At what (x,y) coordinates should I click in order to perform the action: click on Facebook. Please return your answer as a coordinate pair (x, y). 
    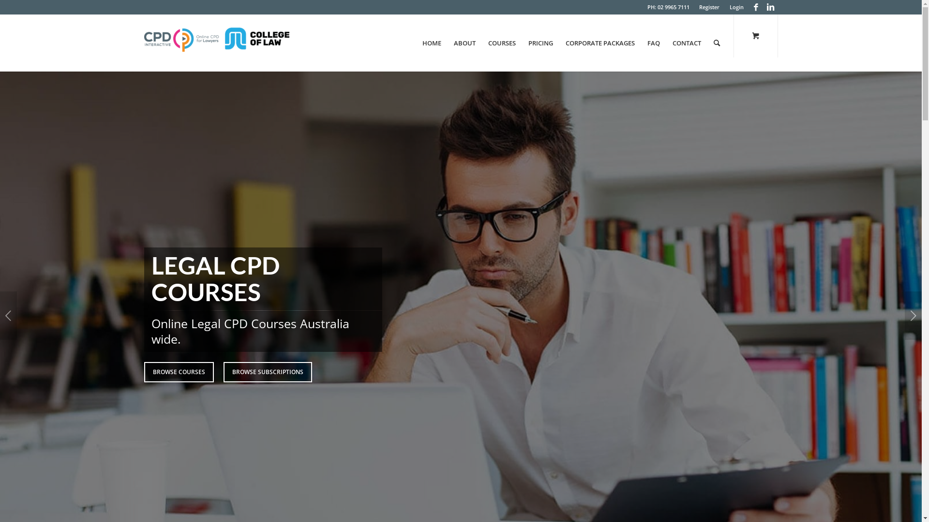
    Looking at the image, I should click on (756, 7).